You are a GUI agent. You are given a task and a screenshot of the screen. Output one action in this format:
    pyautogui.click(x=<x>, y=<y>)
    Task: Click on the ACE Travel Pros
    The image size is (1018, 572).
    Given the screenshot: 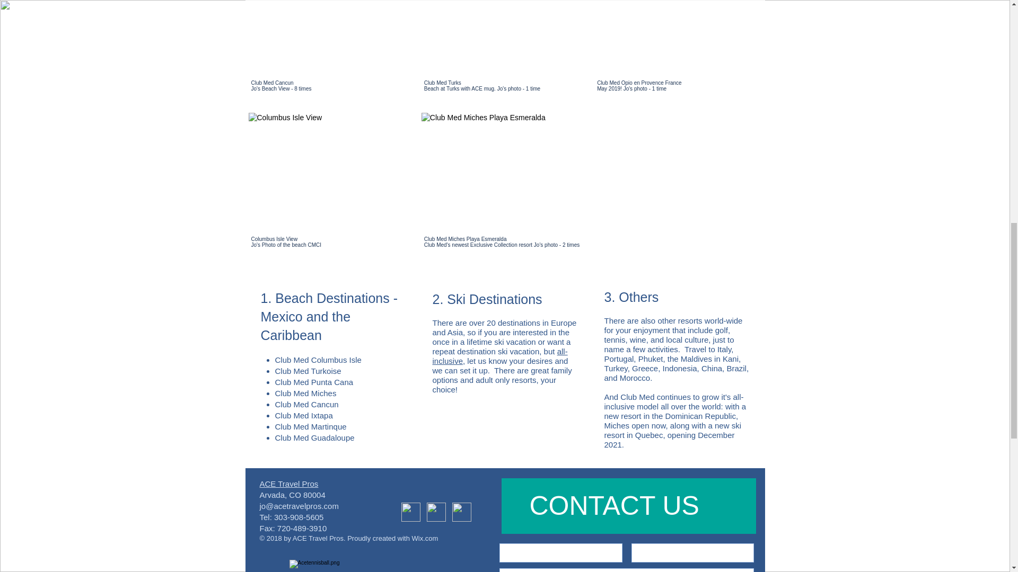 What is the action you would take?
    pyautogui.click(x=288, y=484)
    